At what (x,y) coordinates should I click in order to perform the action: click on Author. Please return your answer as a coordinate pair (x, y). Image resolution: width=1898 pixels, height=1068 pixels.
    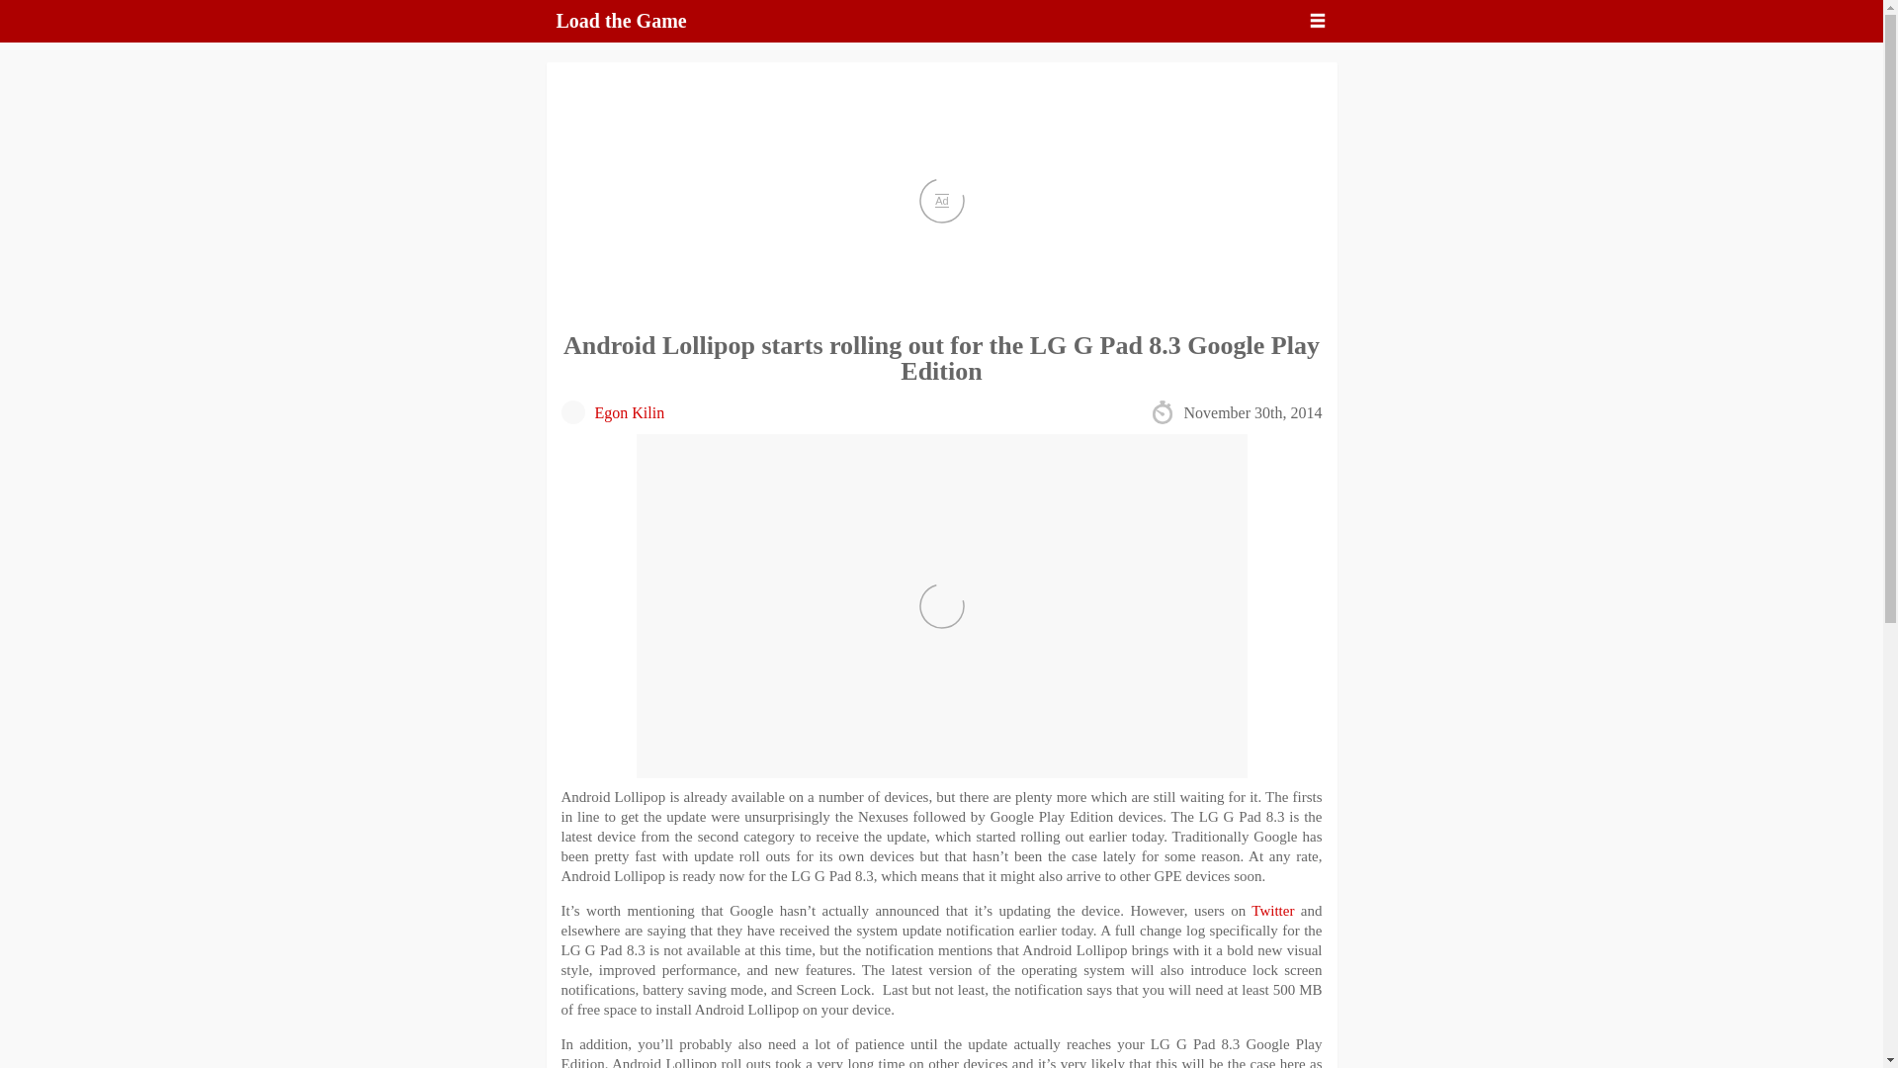
    Looking at the image, I should click on (613, 409).